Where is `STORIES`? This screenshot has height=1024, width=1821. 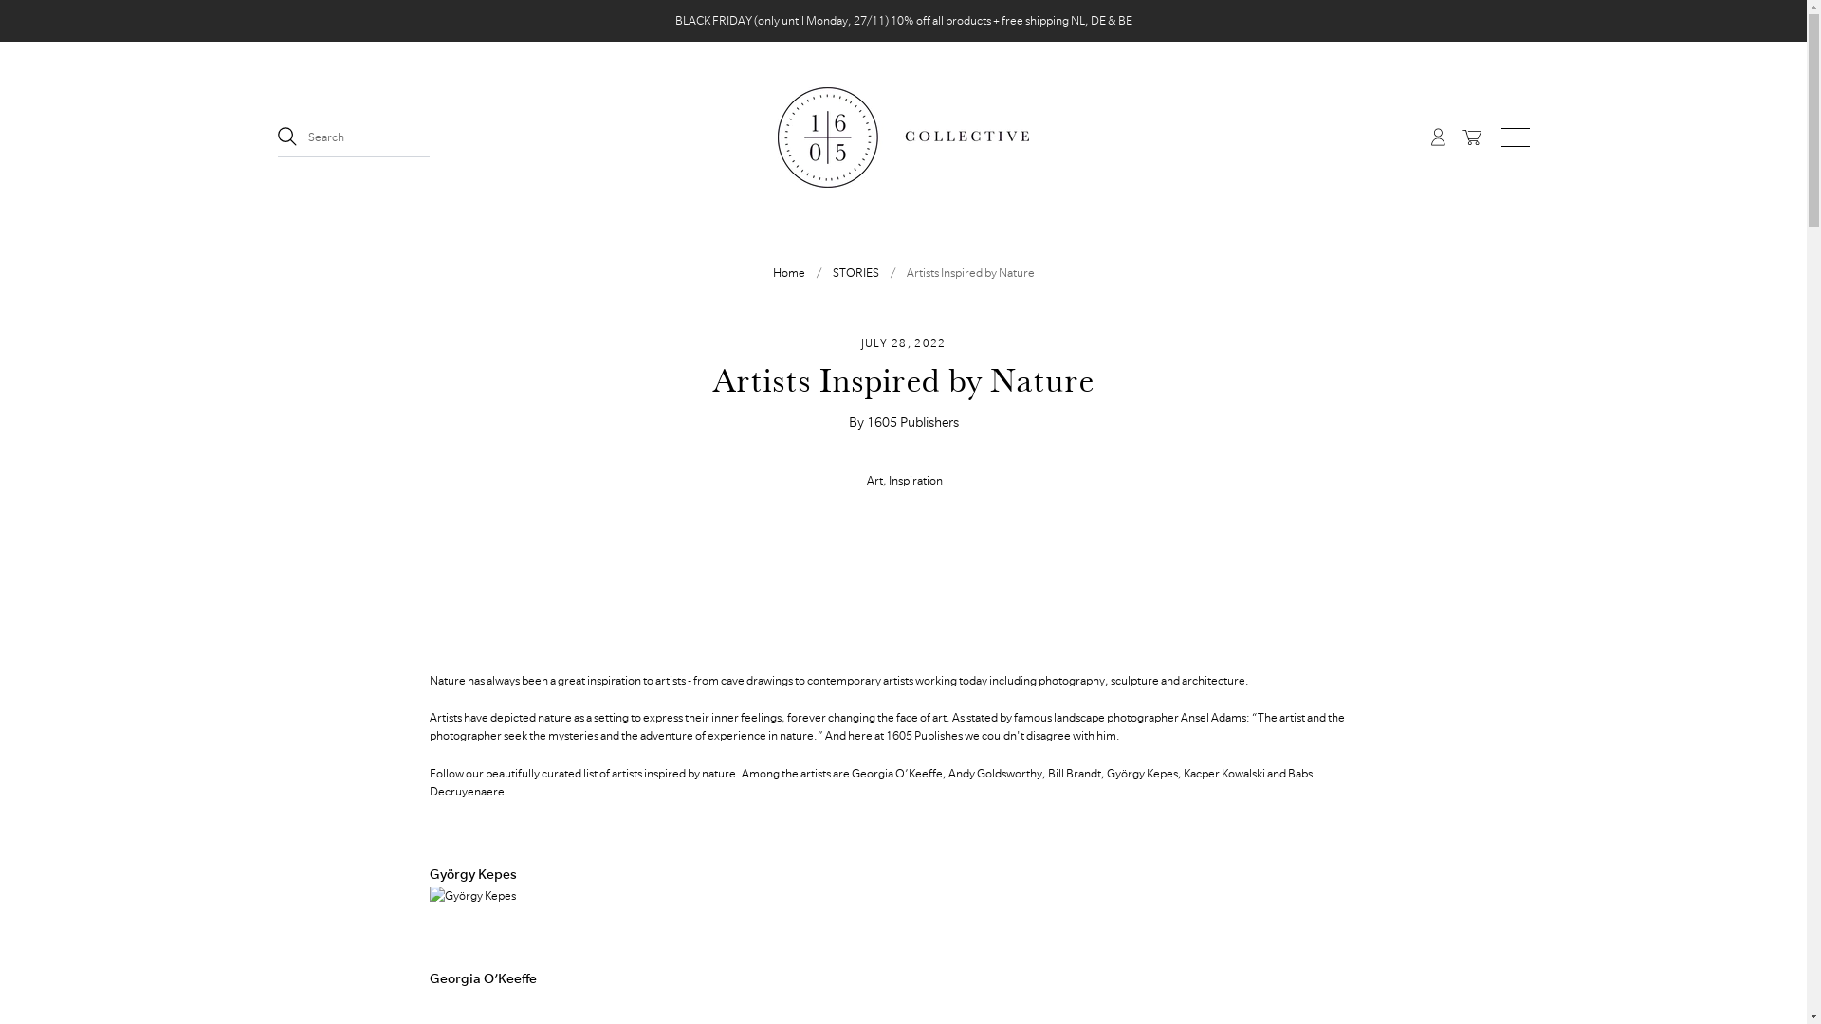 STORIES is located at coordinates (855, 273).